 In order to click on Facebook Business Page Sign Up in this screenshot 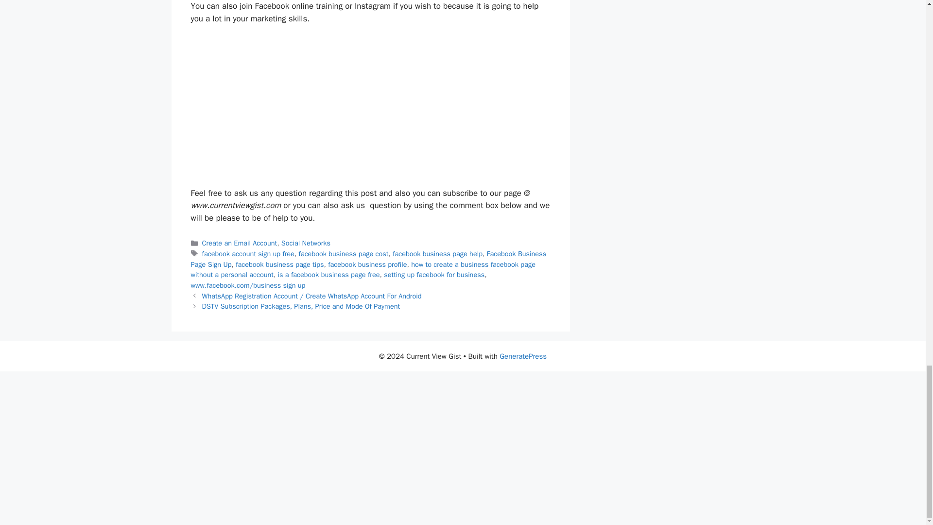, I will do `click(368, 259)`.